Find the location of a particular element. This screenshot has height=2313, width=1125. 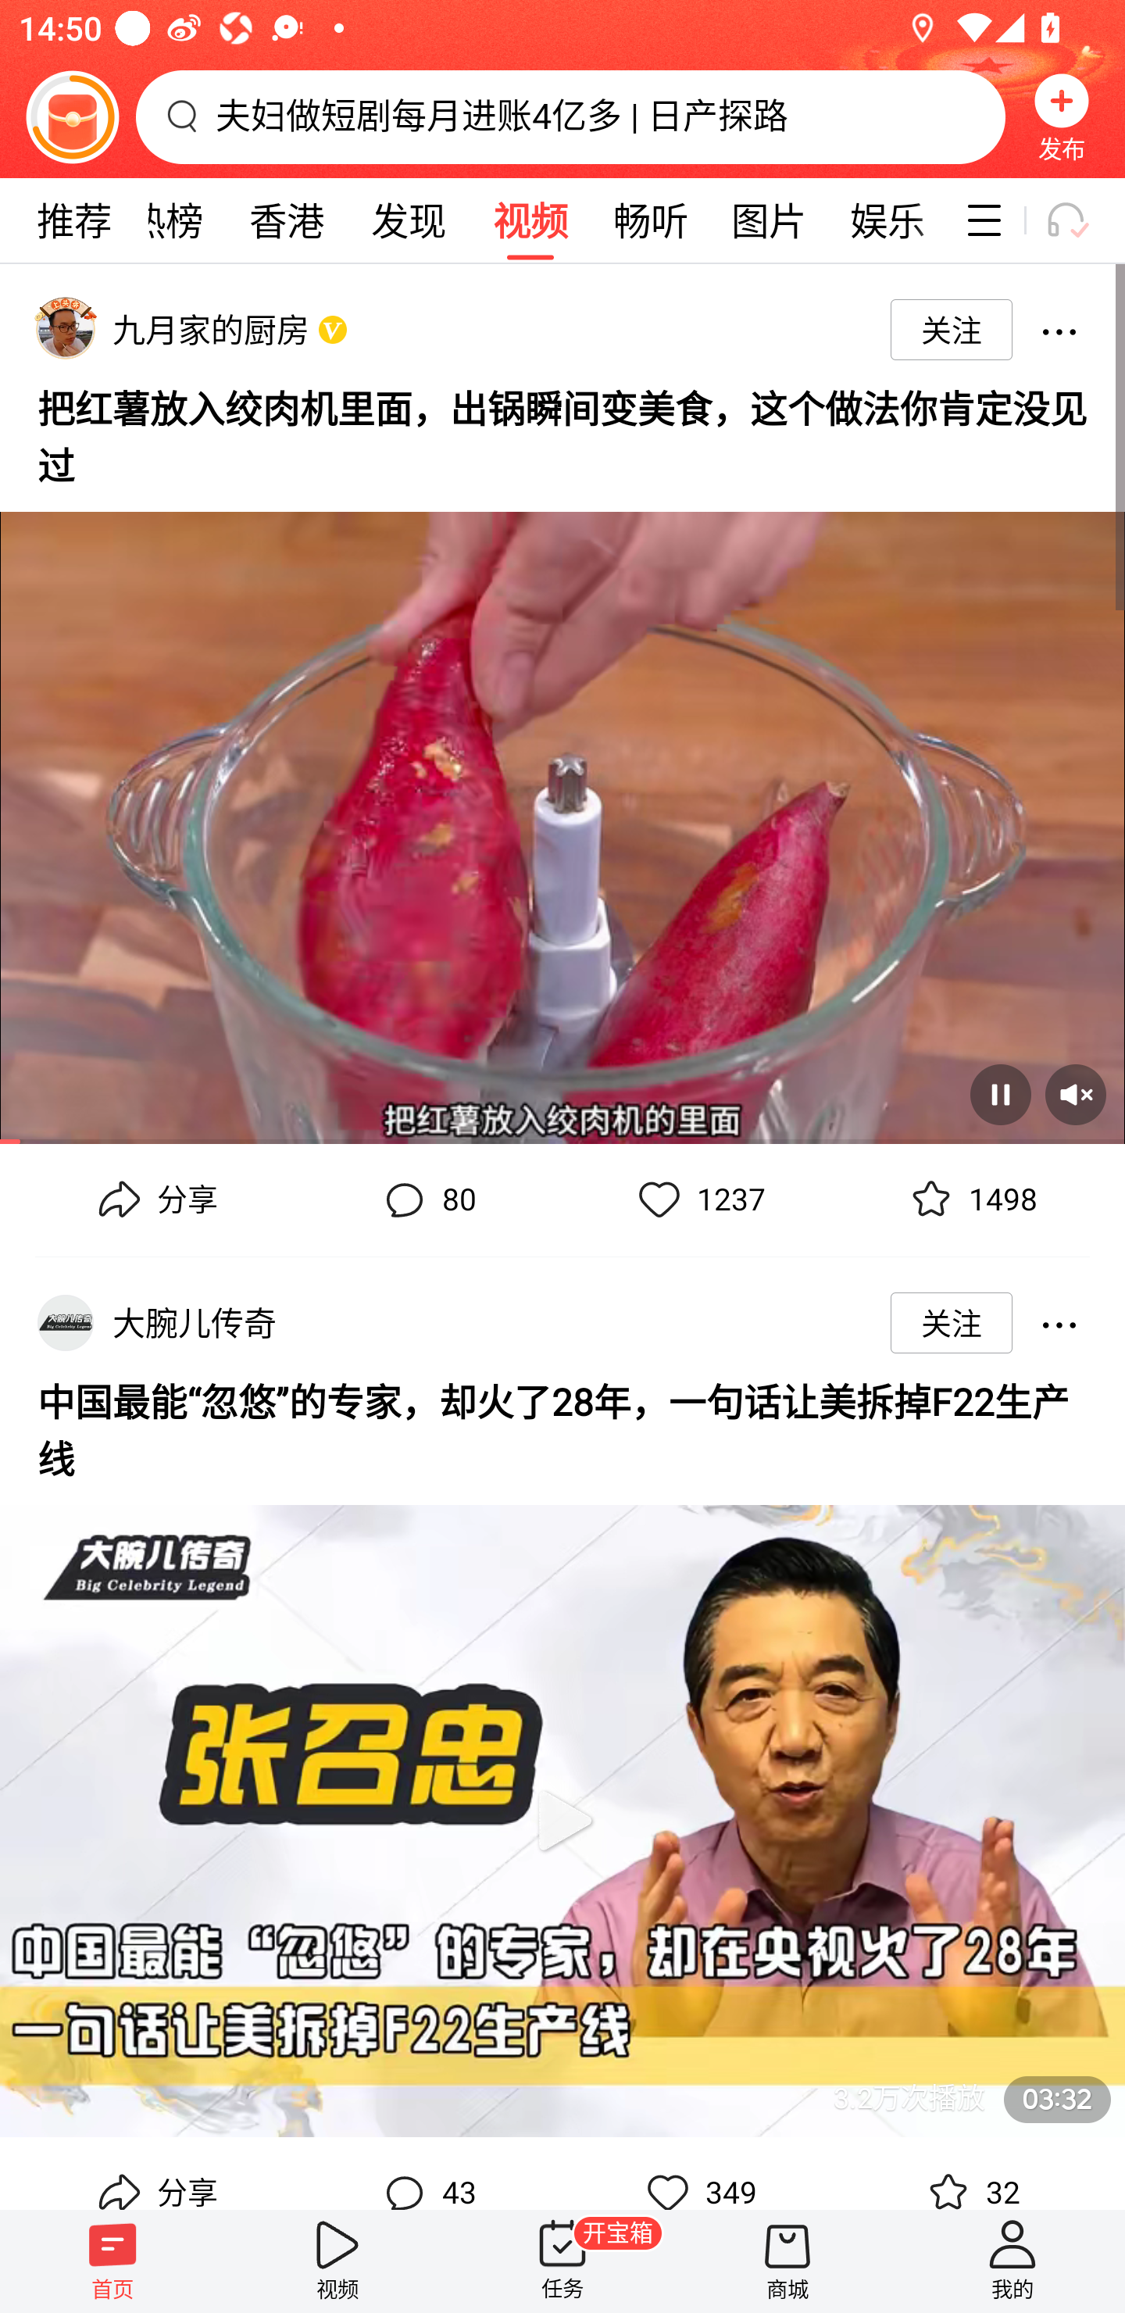

推荐 is located at coordinates (73, 220).